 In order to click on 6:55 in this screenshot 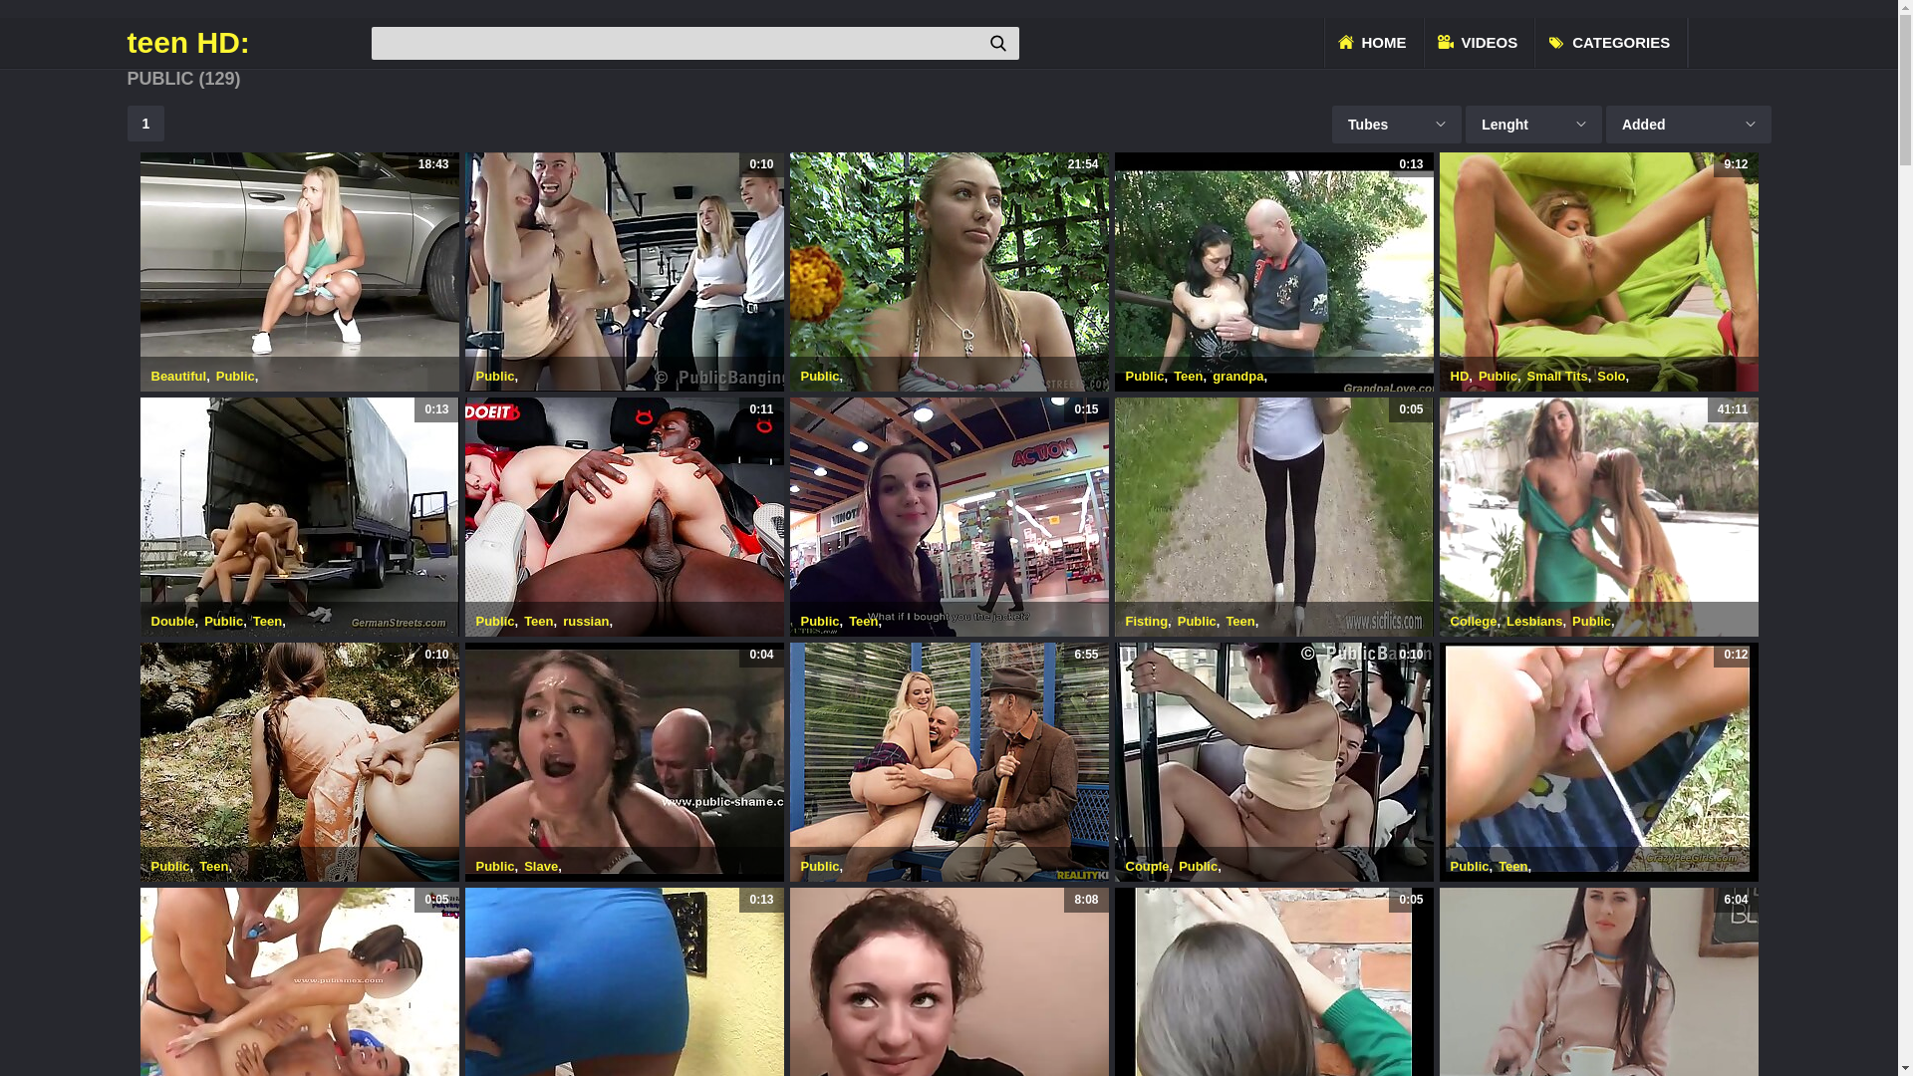, I will do `click(949, 762)`.